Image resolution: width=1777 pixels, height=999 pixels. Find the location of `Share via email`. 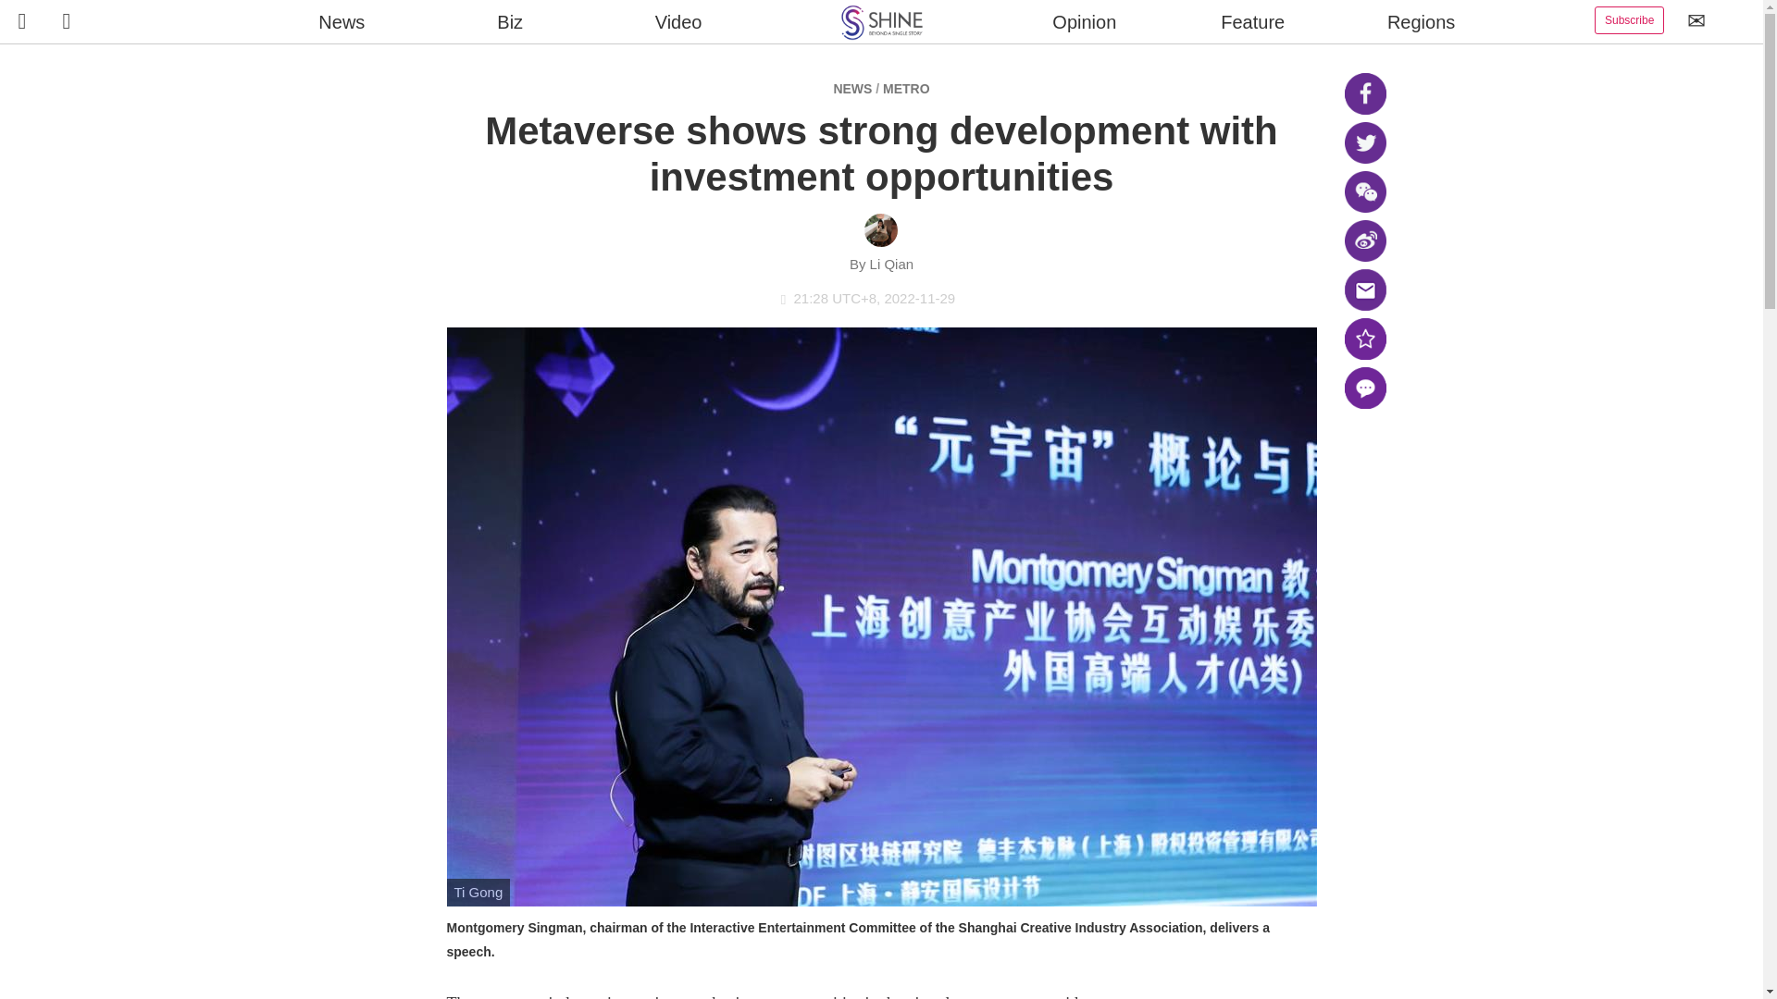

Share via email is located at coordinates (1364, 289).